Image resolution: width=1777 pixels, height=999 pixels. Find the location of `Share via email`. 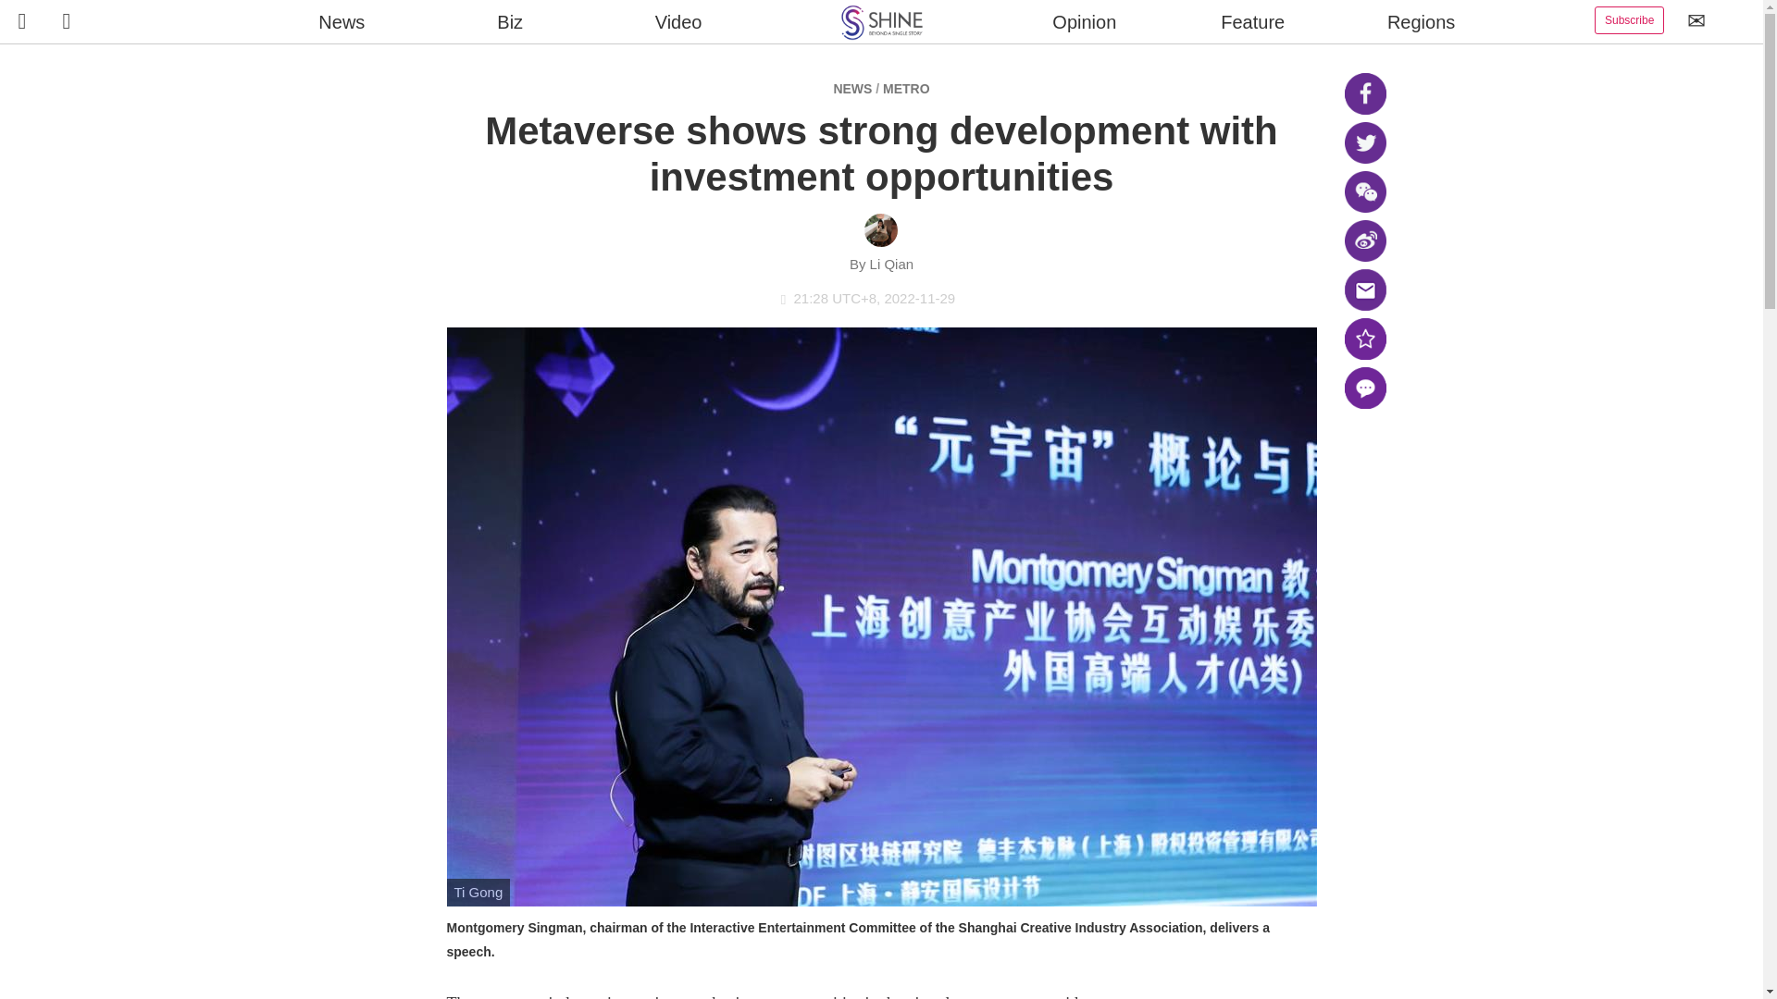

Share via email is located at coordinates (1364, 289).